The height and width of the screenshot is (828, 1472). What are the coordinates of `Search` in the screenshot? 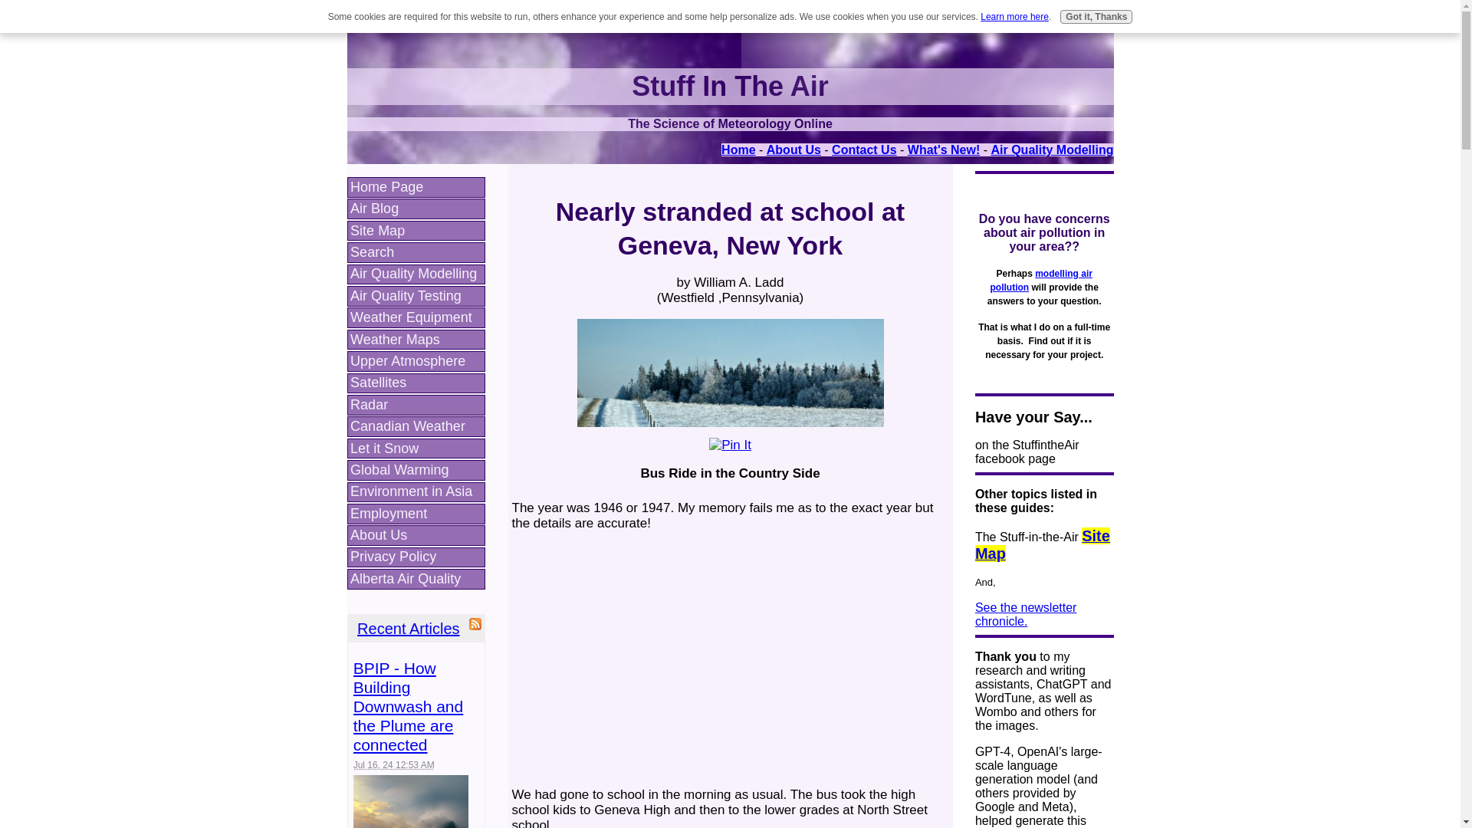 It's located at (416, 253).